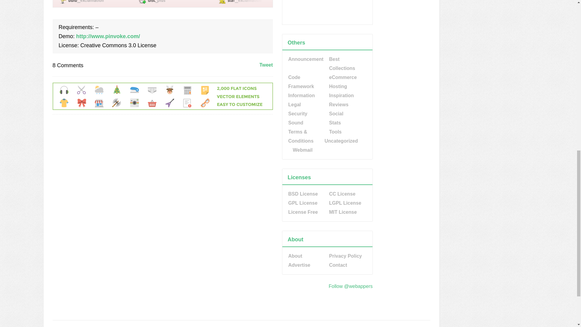 This screenshot has width=581, height=327. What do you see at coordinates (266, 65) in the screenshot?
I see `Tweet` at bounding box center [266, 65].